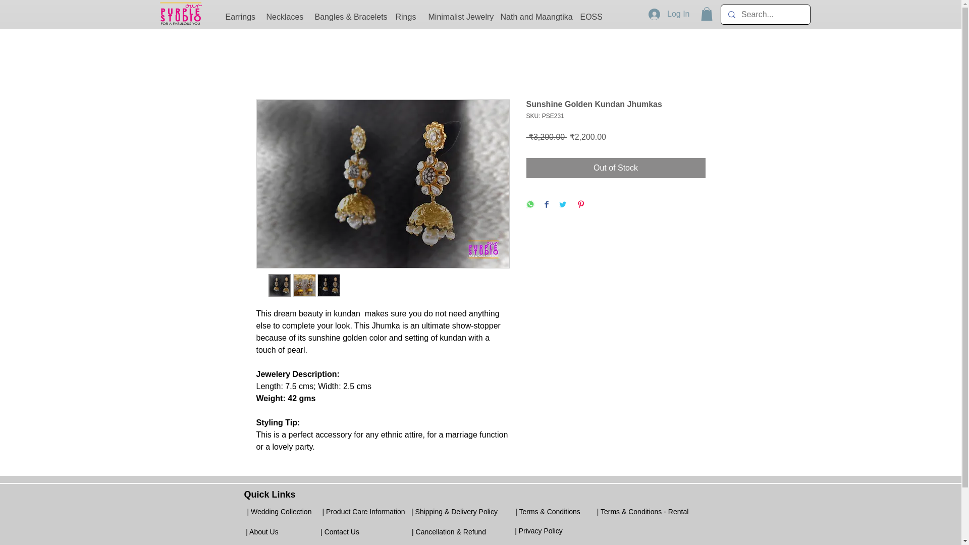 This screenshot has height=545, width=969. What do you see at coordinates (283, 17) in the screenshot?
I see `Necklaces` at bounding box center [283, 17].